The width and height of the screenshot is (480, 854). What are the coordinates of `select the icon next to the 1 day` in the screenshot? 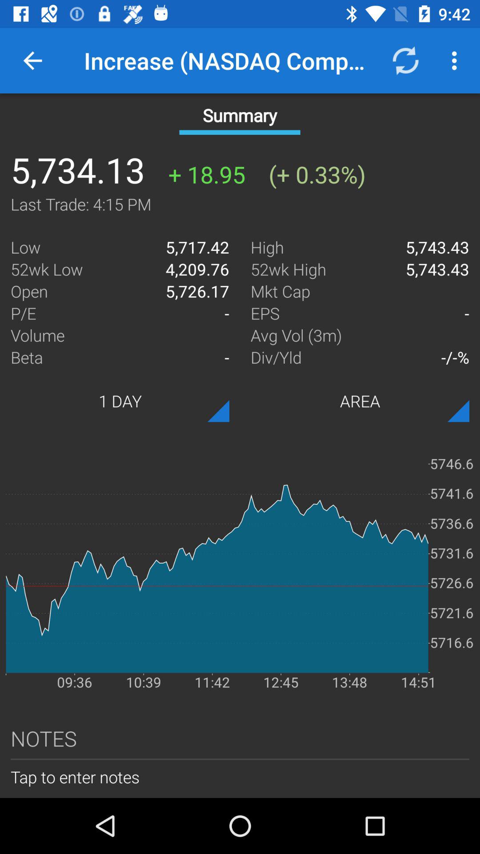 It's located at (360, 401).